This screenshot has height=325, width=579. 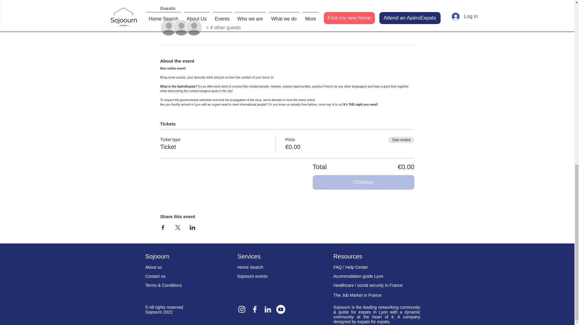 What do you see at coordinates (155, 276) in the screenshot?
I see `Contact us` at bounding box center [155, 276].